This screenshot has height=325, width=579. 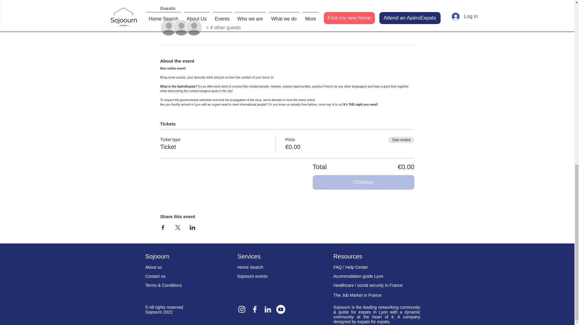 What do you see at coordinates (155, 276) in the screenshot?
I see `Contact us` at bounding box center [155, 276].